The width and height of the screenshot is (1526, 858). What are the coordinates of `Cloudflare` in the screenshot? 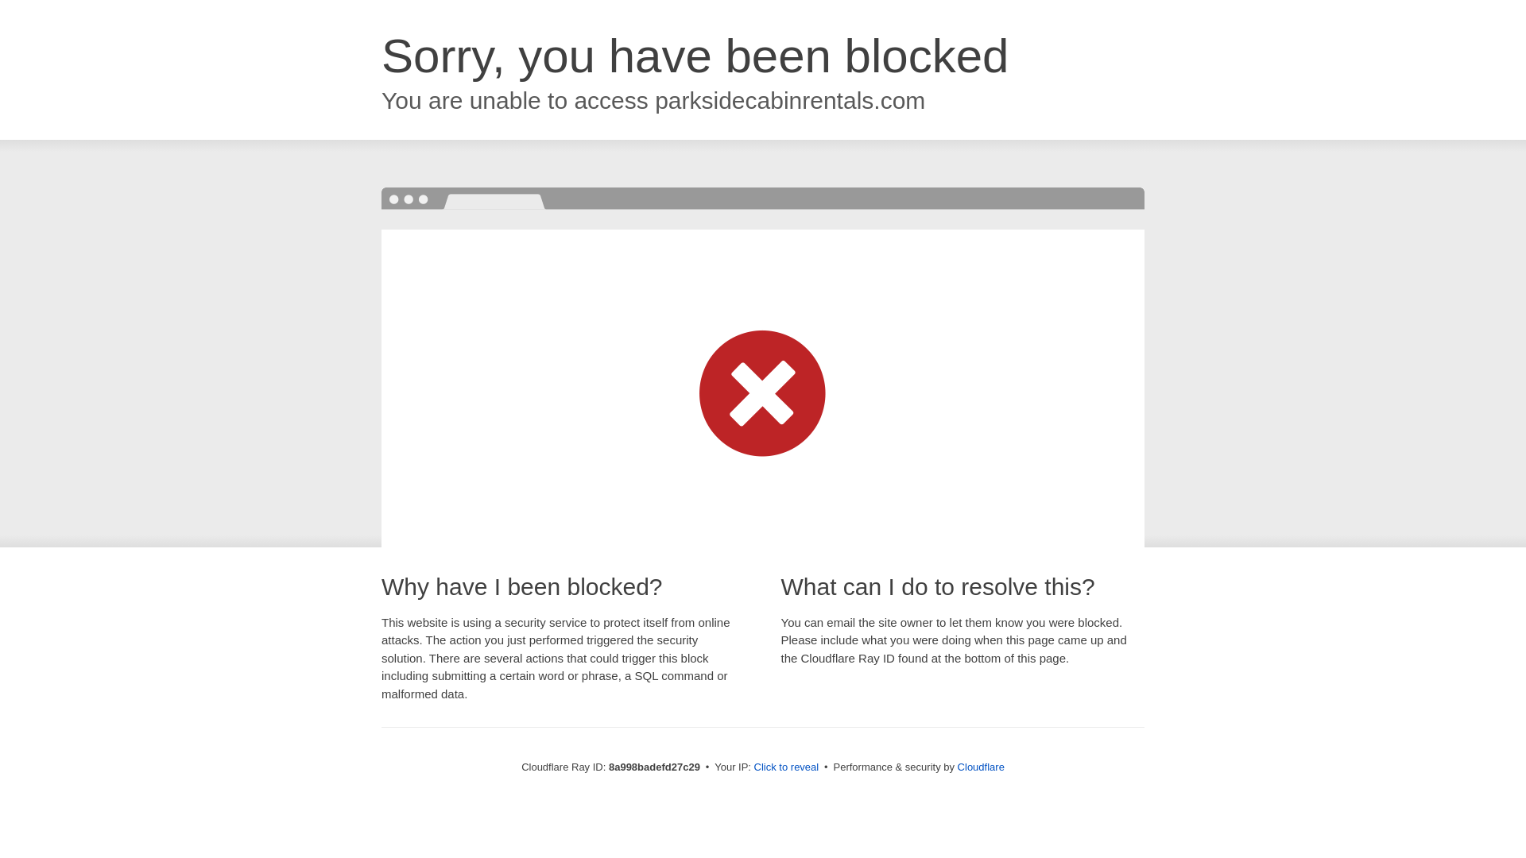 It's located at (981, 767).